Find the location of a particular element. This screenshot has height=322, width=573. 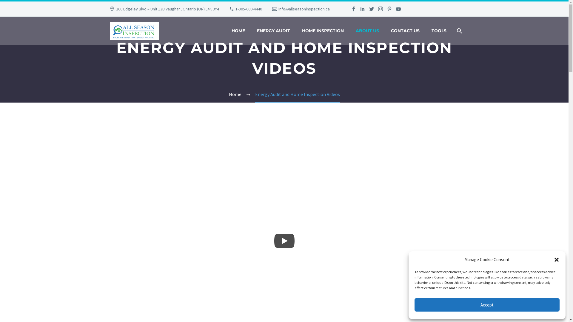

Instagram is located at coordinates (381, 9).